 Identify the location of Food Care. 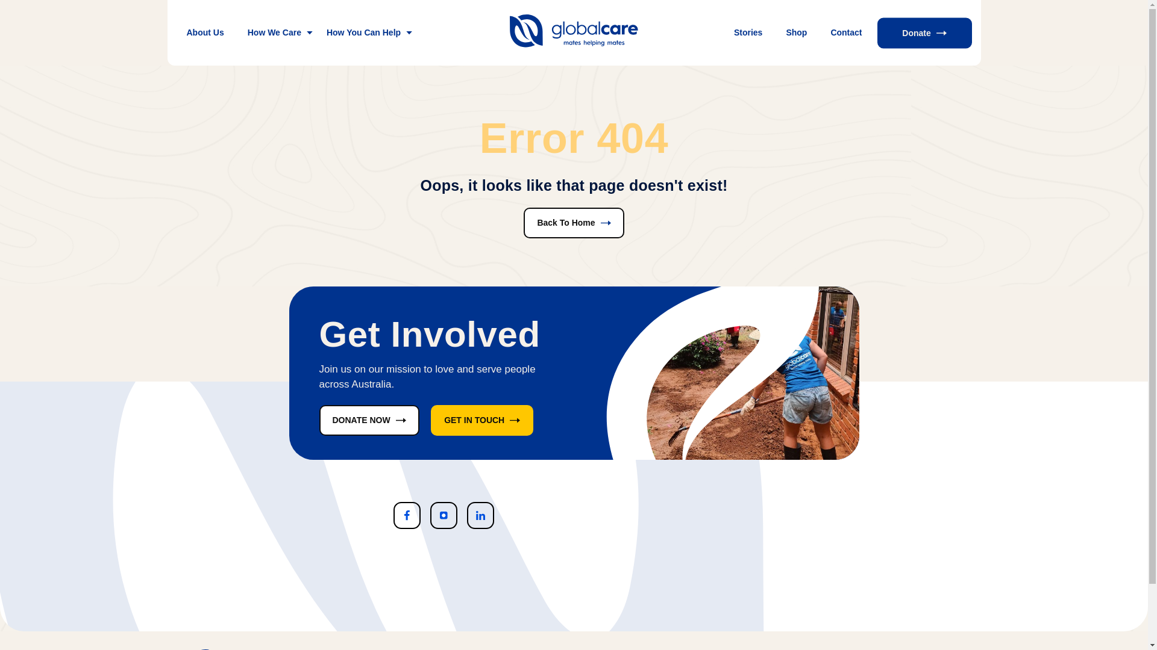
(300, 66).